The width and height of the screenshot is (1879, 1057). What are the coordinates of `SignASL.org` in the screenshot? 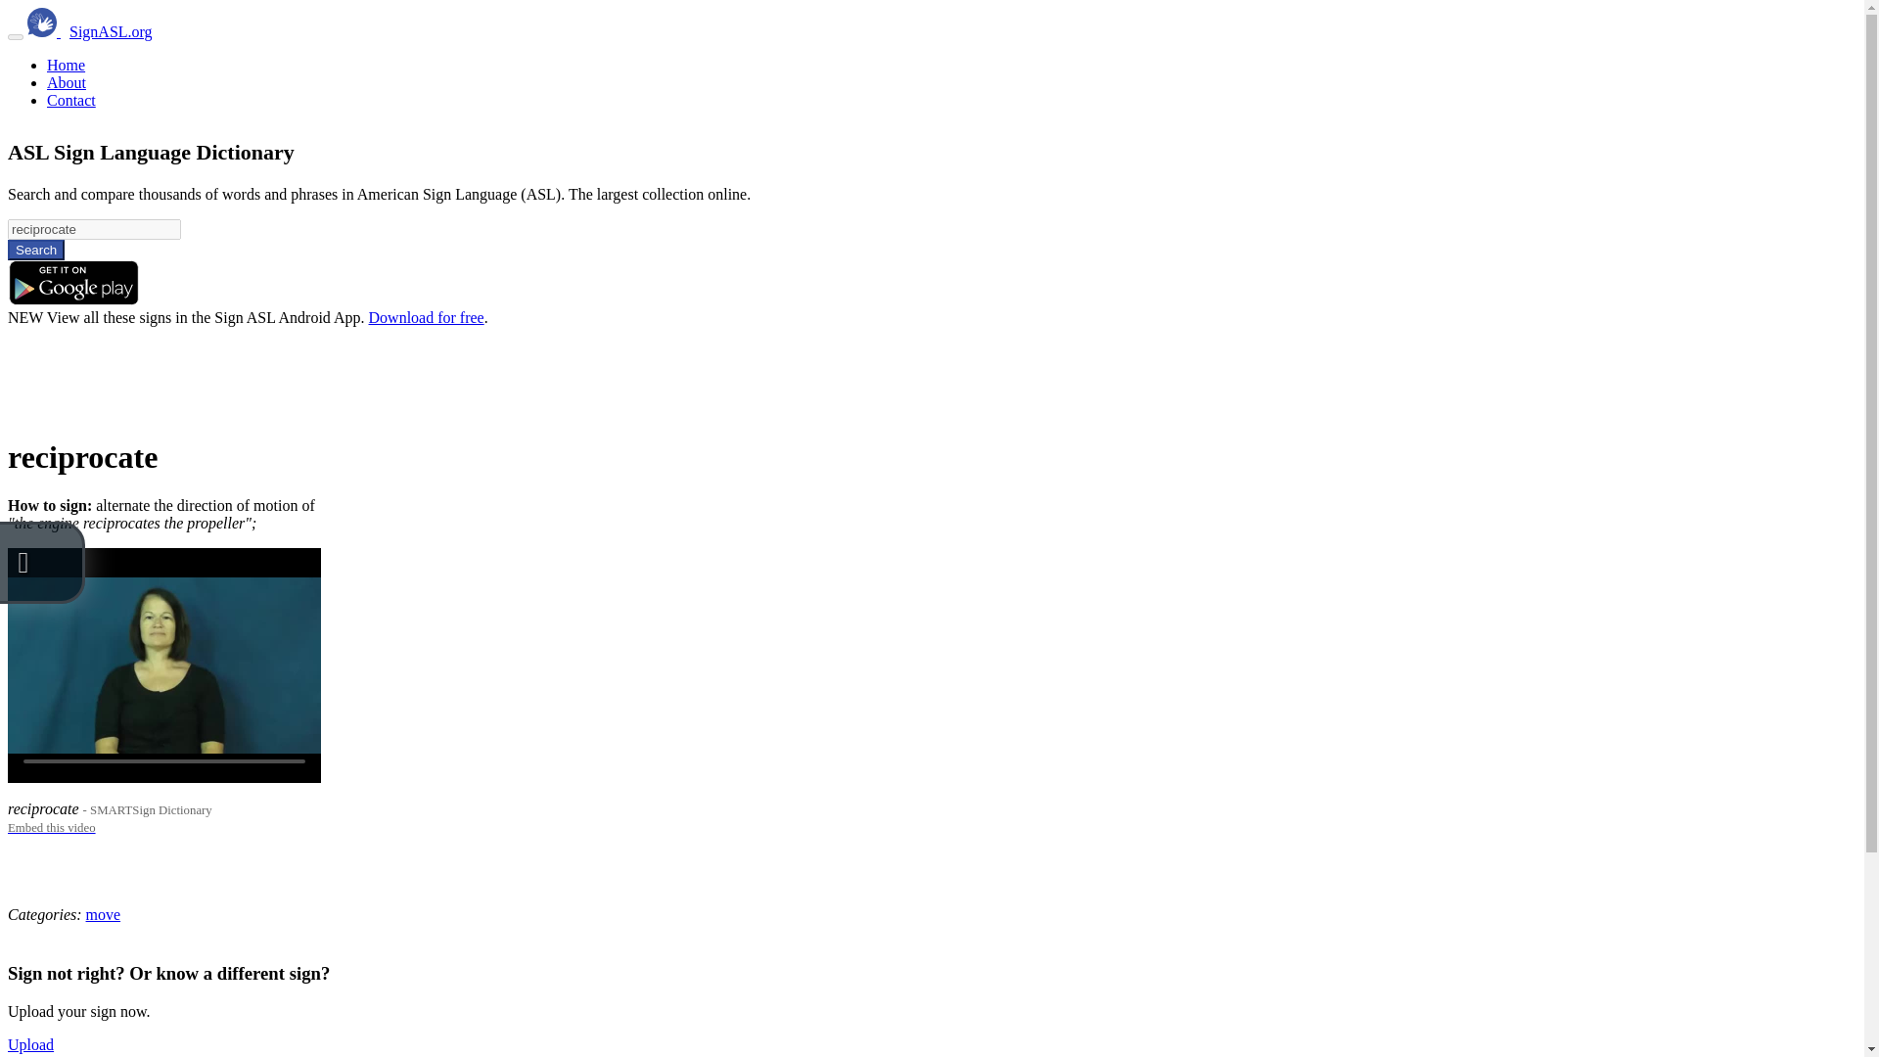 It's located at (111, 31).